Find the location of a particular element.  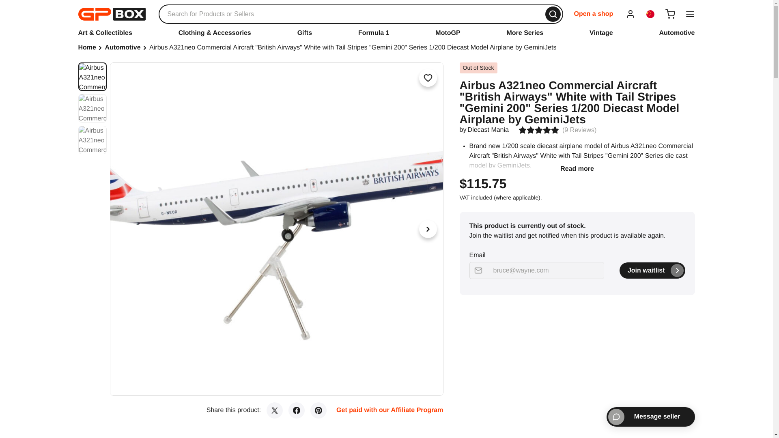

Vintage is located at coordinates (601, 33).